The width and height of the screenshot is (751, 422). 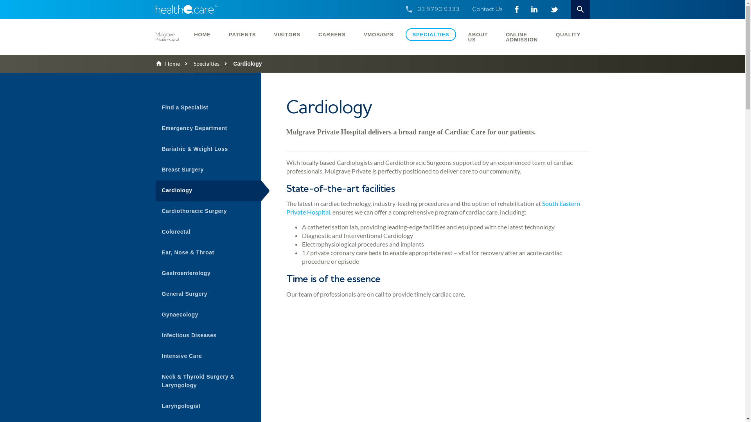 What do you see at coordinates (516, 9) in the screenshot?
I see `Facebook page - Mulgrave-Private-Hospital-123318151056391` at bounding box center [516, 9].